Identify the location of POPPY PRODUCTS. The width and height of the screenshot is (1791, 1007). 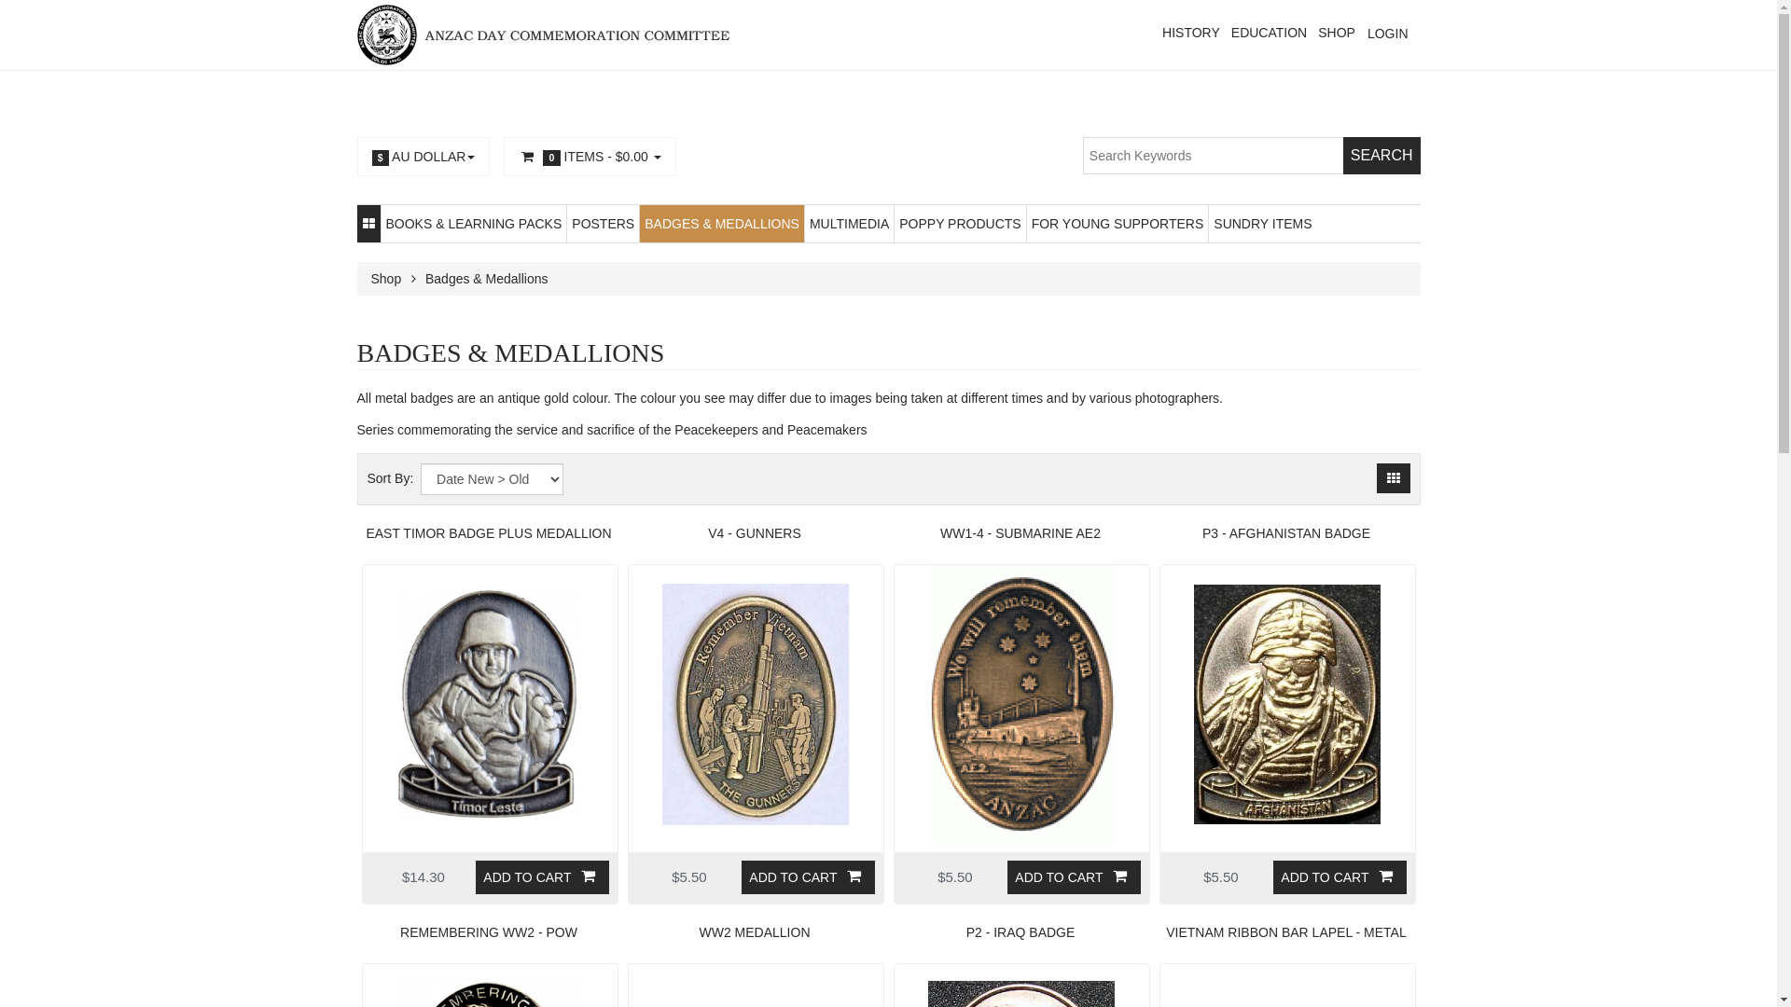
(960, 224).